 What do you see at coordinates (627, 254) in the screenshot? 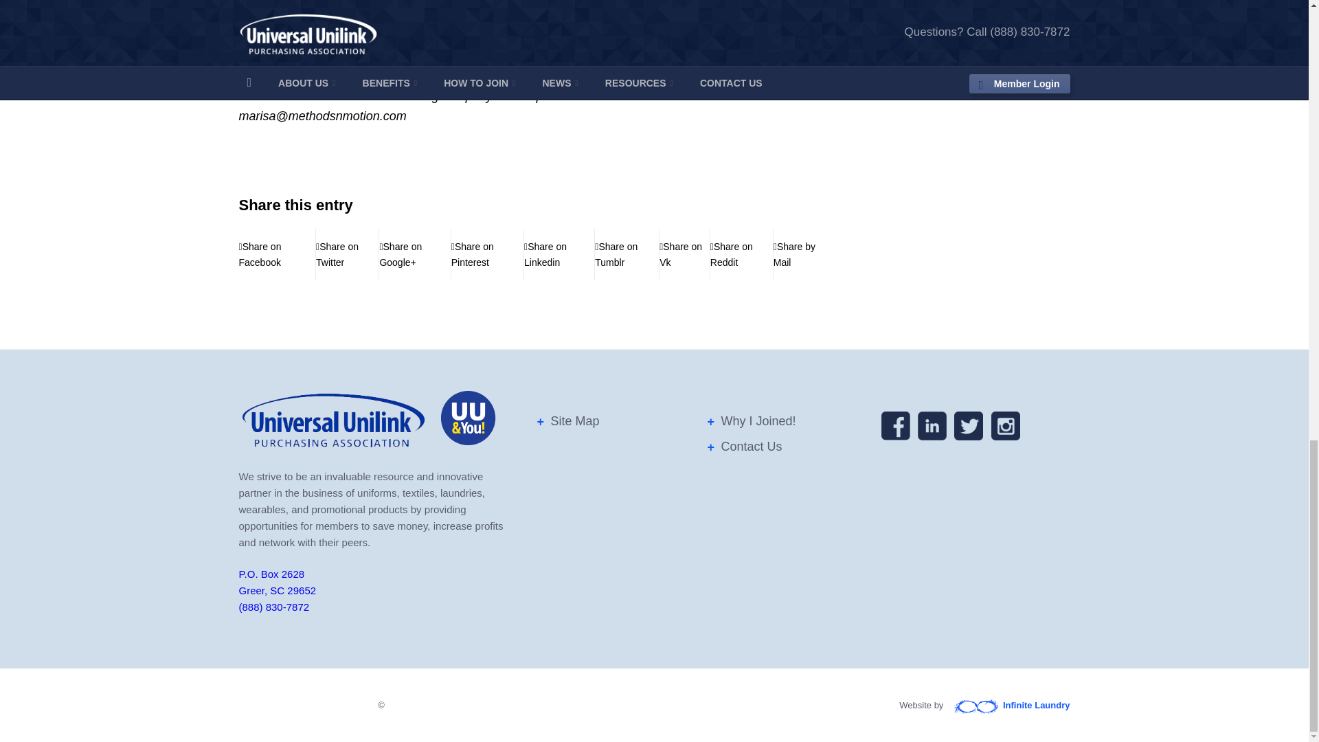
I see `Share on Tumblr` at bounding box center [627, 254].